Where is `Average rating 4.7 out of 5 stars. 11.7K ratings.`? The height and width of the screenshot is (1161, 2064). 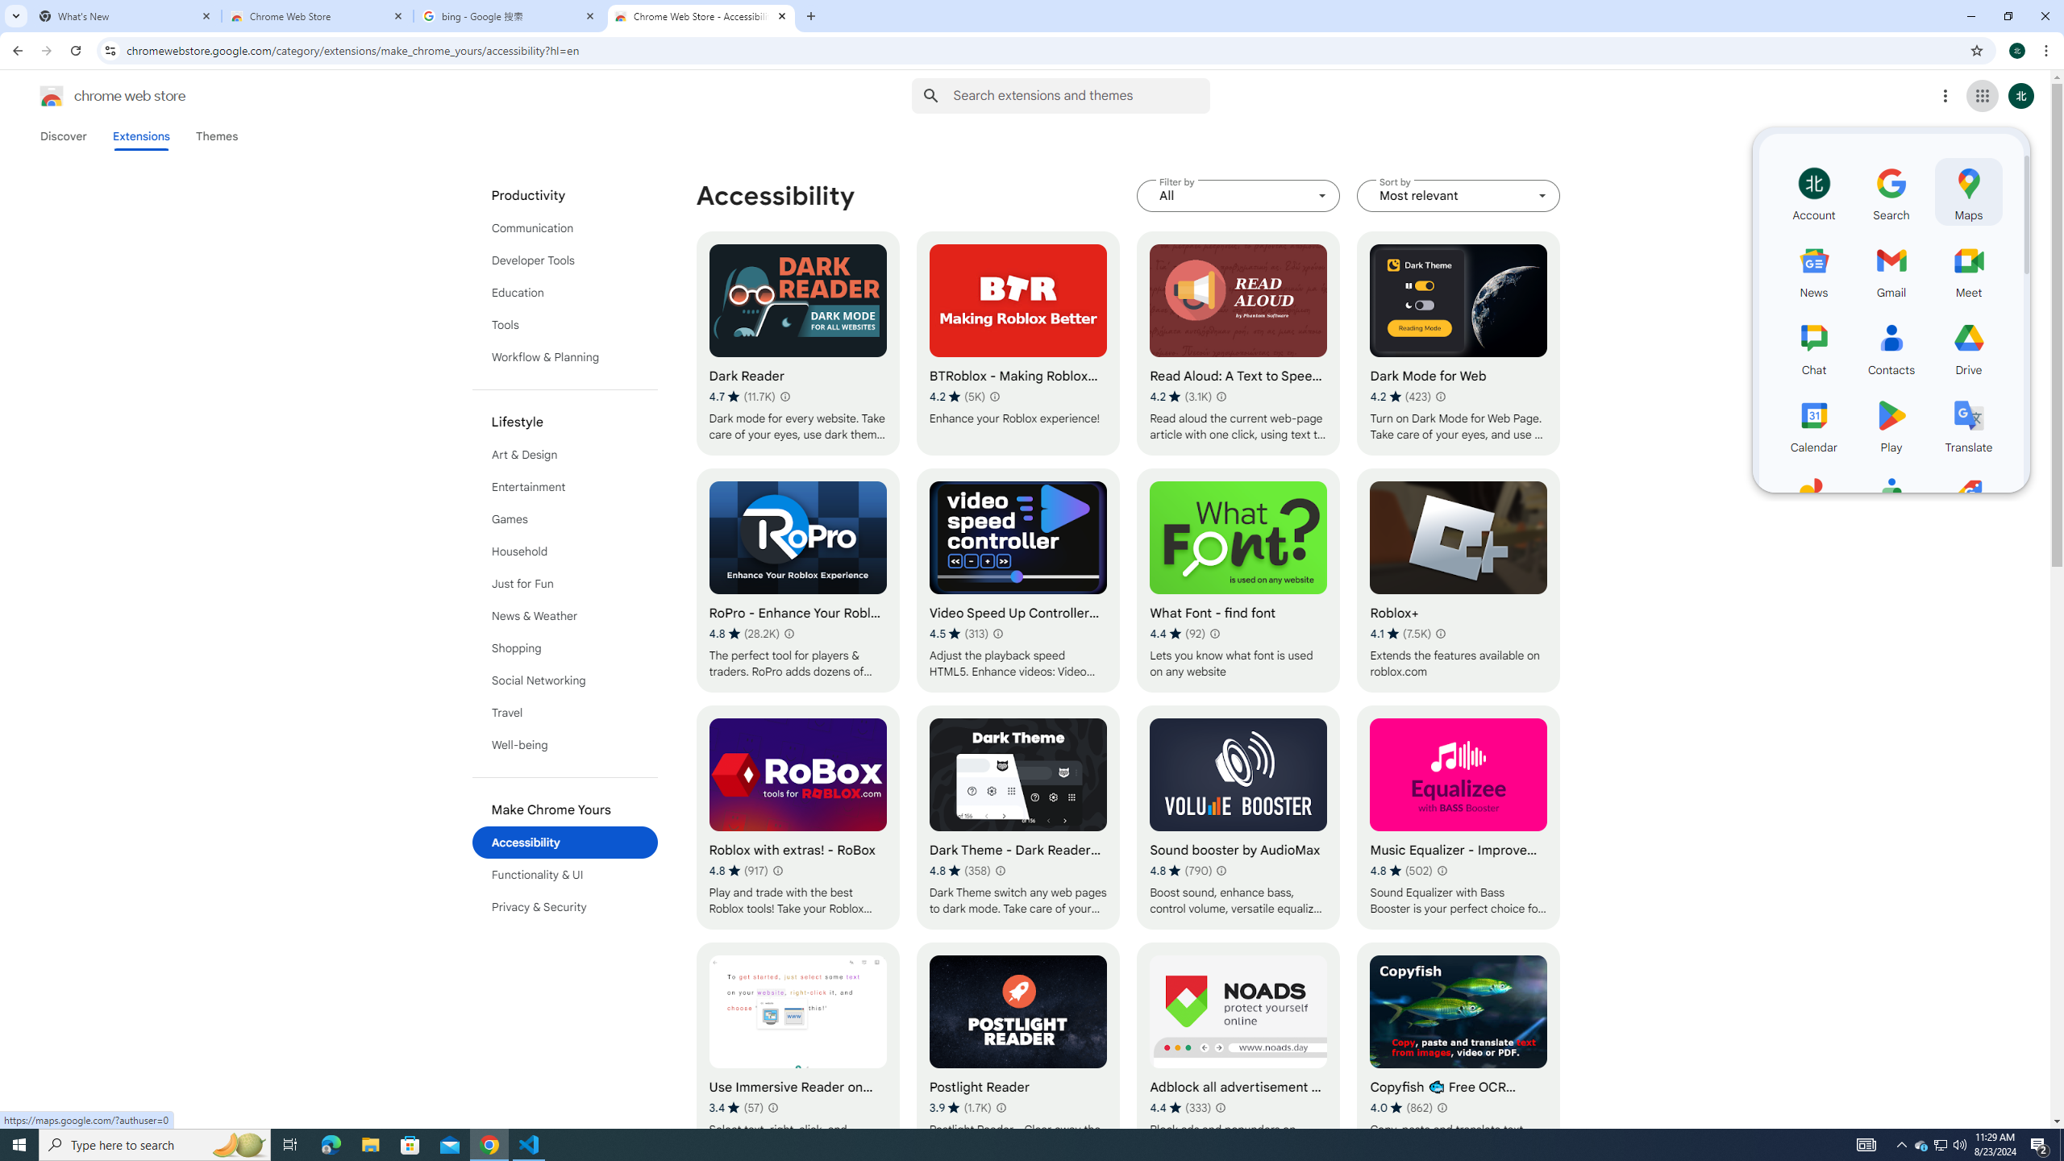
Average rating 4.7 out of 5 stars. 11.7K ratings. is located at coordinates (742, 397).